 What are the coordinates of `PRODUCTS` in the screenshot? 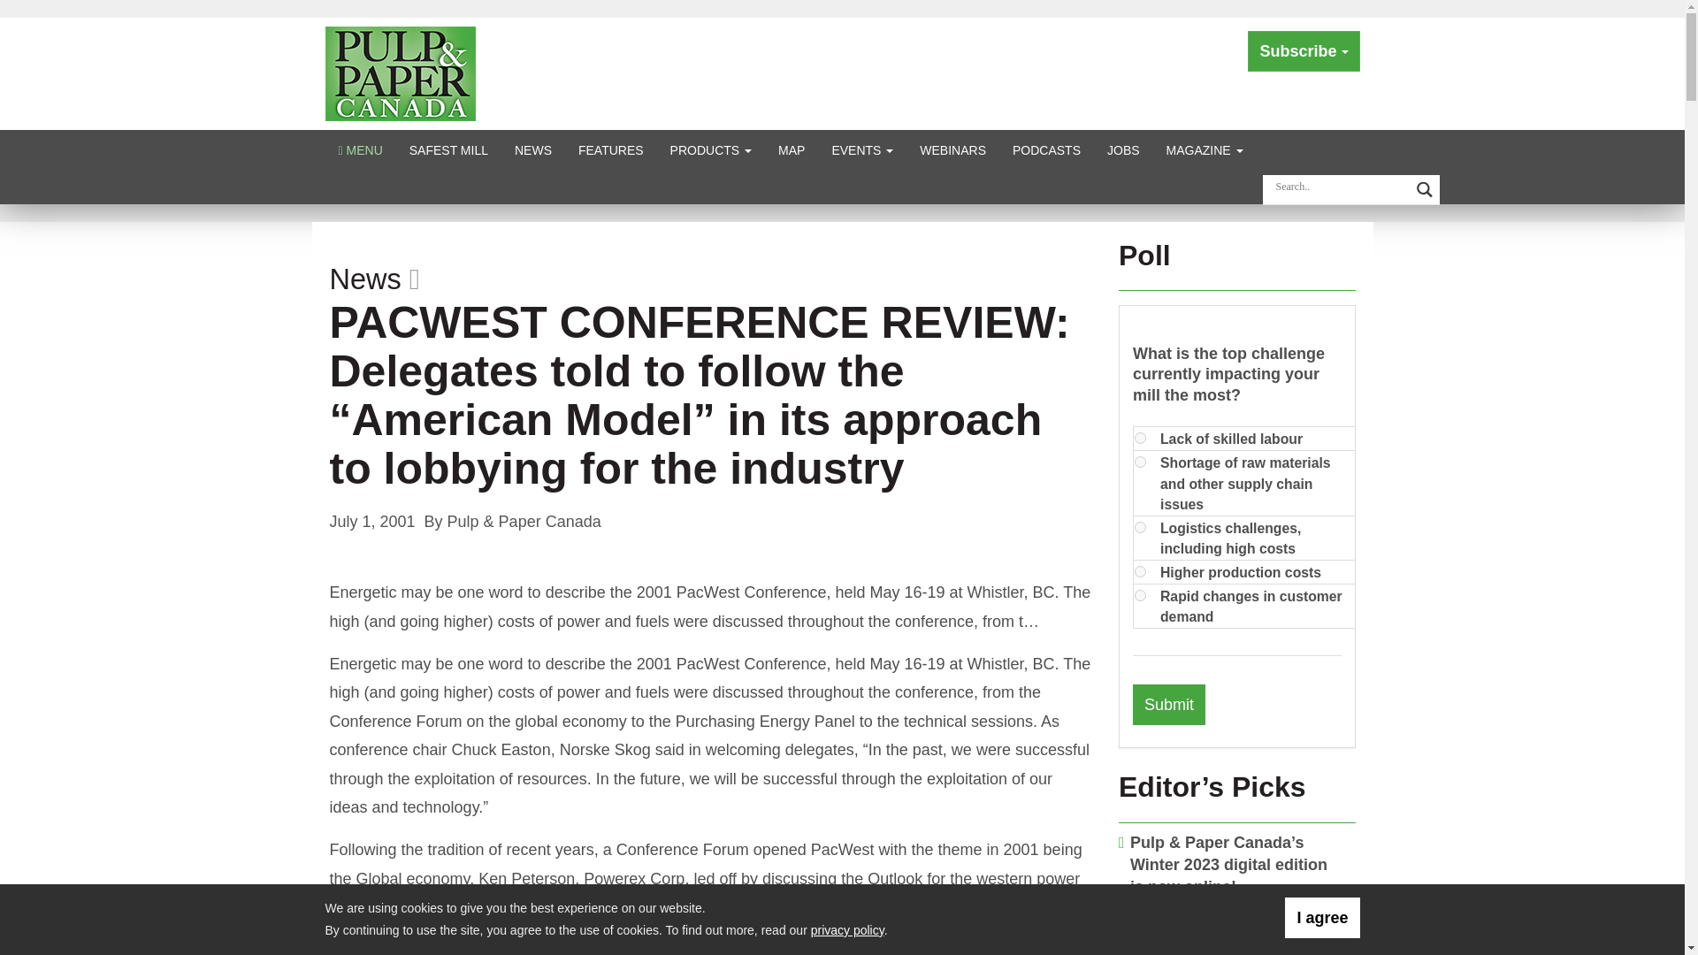 It's located at (711, 149).